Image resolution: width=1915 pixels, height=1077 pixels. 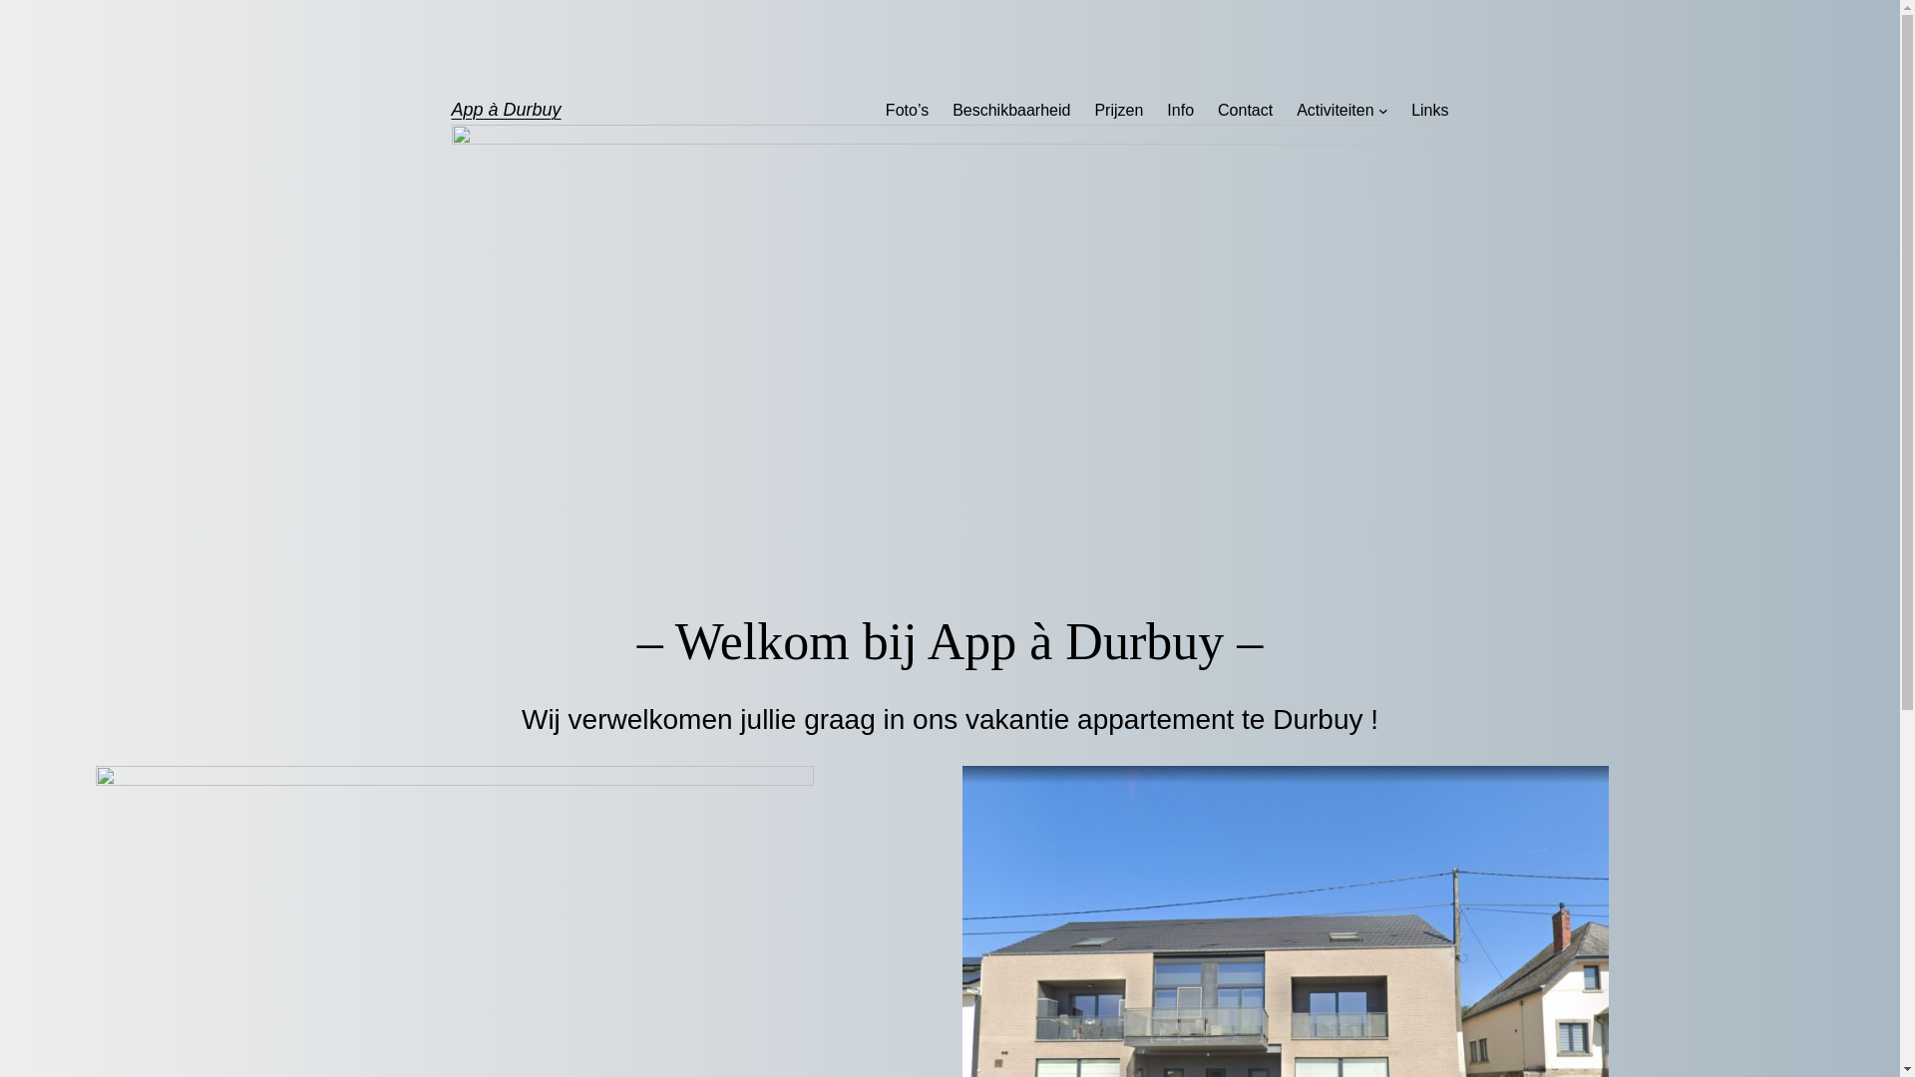 What do you see at coordinates (1430, 111) in the screenshot?
I see `Links` at bounding box center [1430, 111].